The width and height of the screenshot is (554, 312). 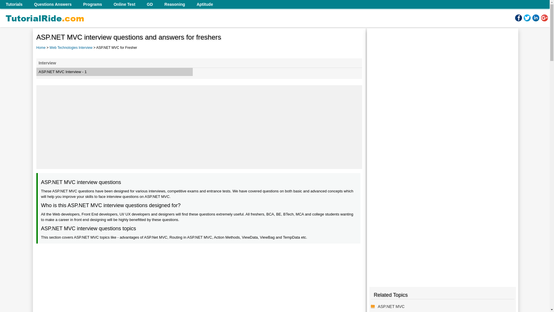 What do you see at coordinates (444, 306) in the screenshot?
I see `ASP.NET MVC Interview Questions` at bounding box center [444, 306].